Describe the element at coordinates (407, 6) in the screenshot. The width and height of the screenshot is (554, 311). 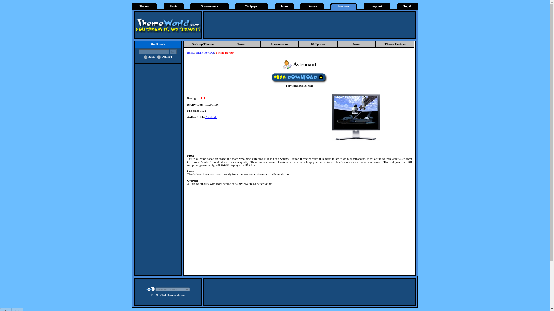
I see `Top50` at that location.